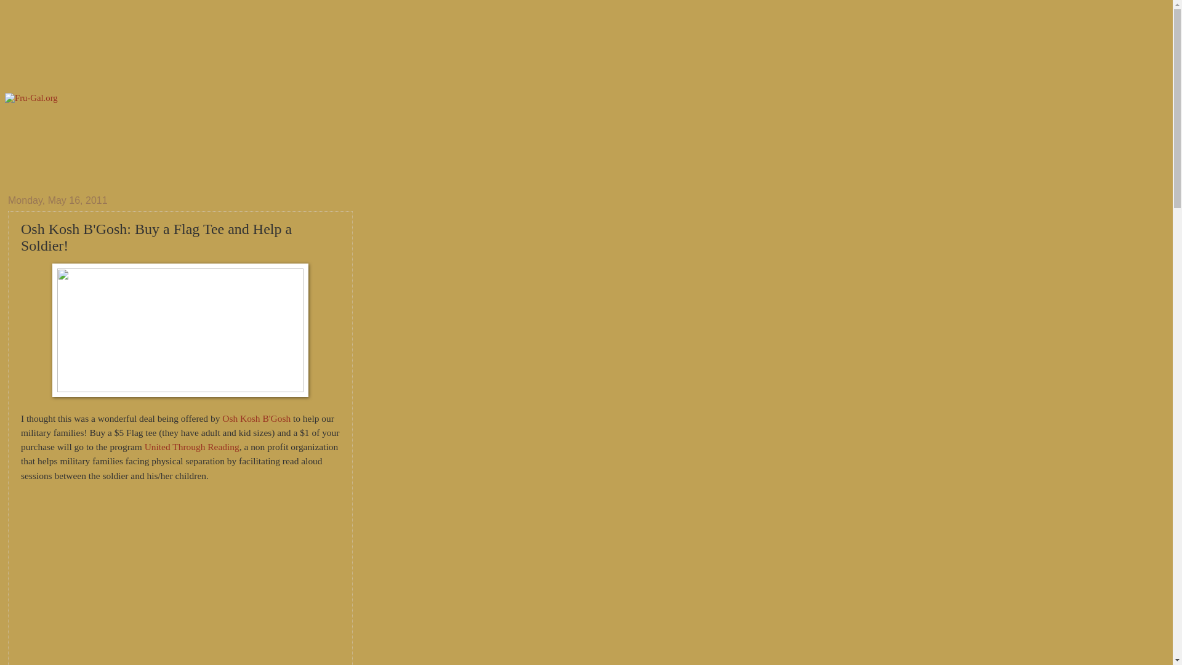 The image size is (1182, 665). What do you see at coordinates (192, 447) in the screenshot?
I see `United Through Reading` at bounding box center [192, 447].